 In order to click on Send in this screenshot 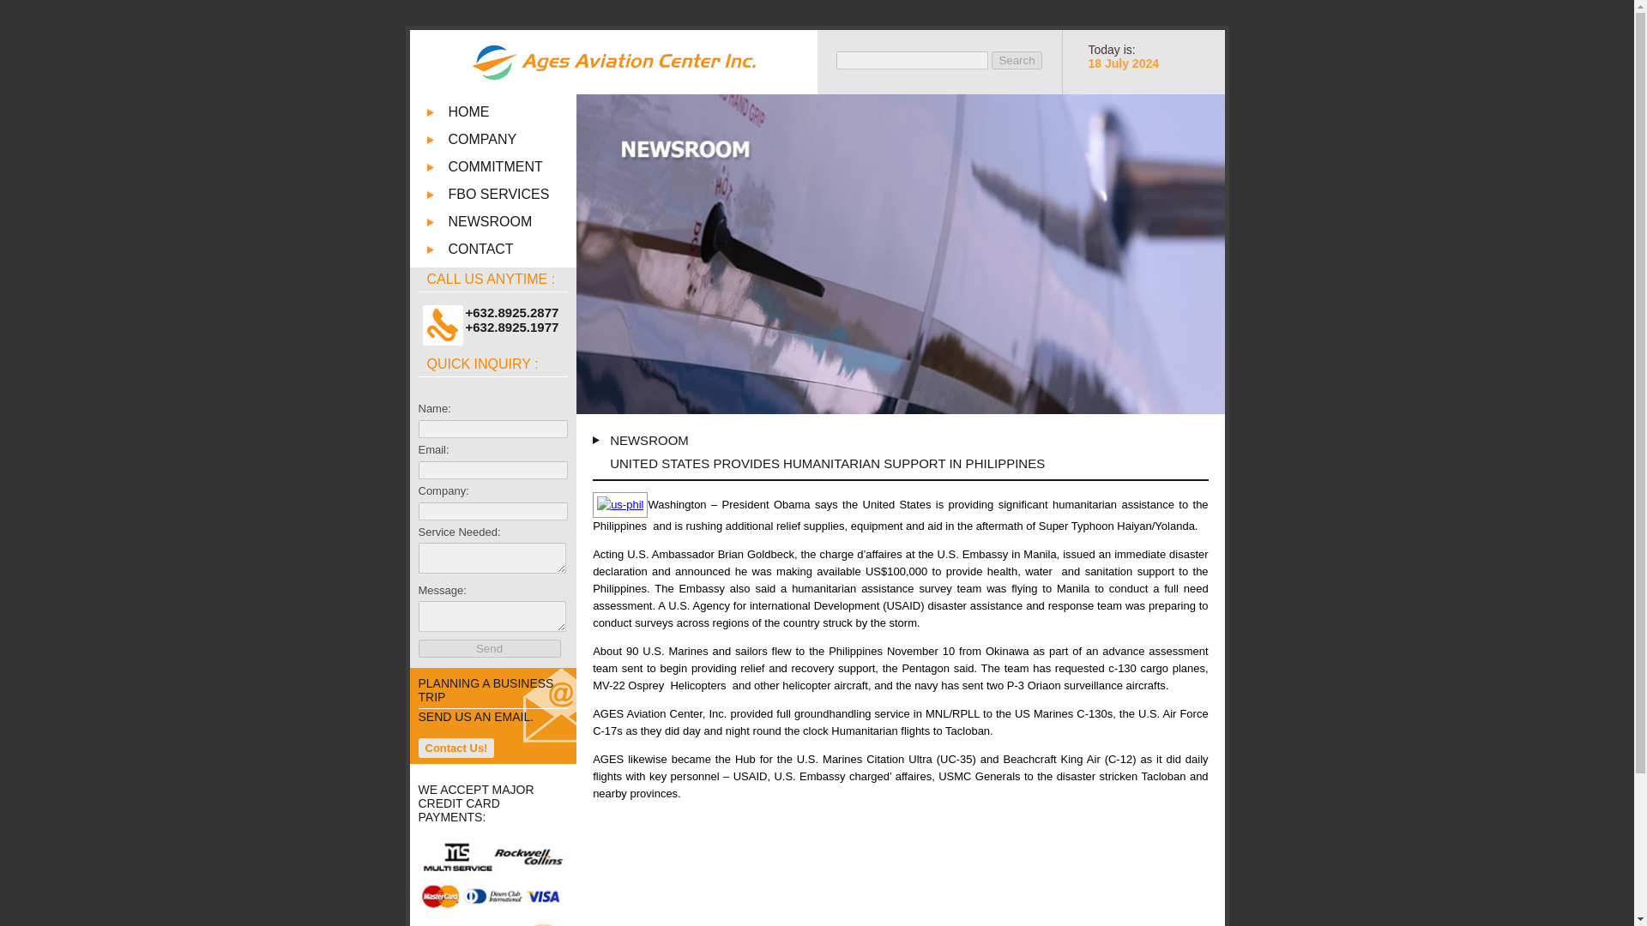, I will do `click(489, 648)`.